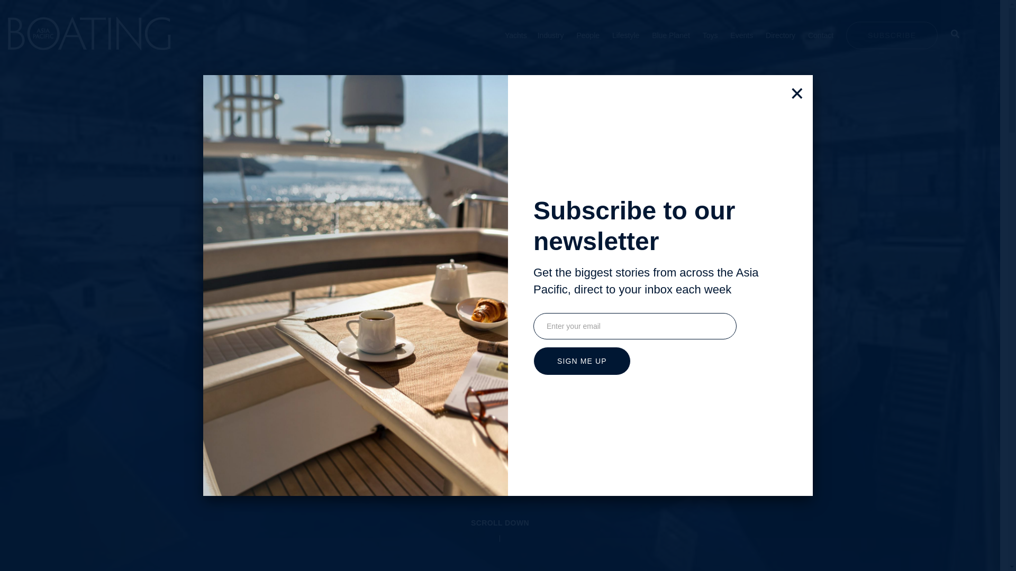  Describe the element at coordinates (781, 35) in the screenshot. I see `Directory` at that location.